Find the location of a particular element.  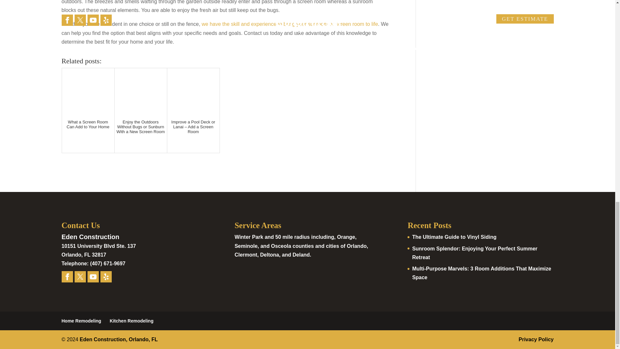

Facebook is located at coordinates (67, 277).